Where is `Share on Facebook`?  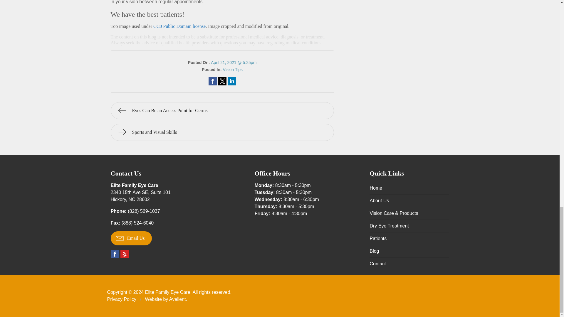
Share on Facebook is located at coordinates (213, 81).